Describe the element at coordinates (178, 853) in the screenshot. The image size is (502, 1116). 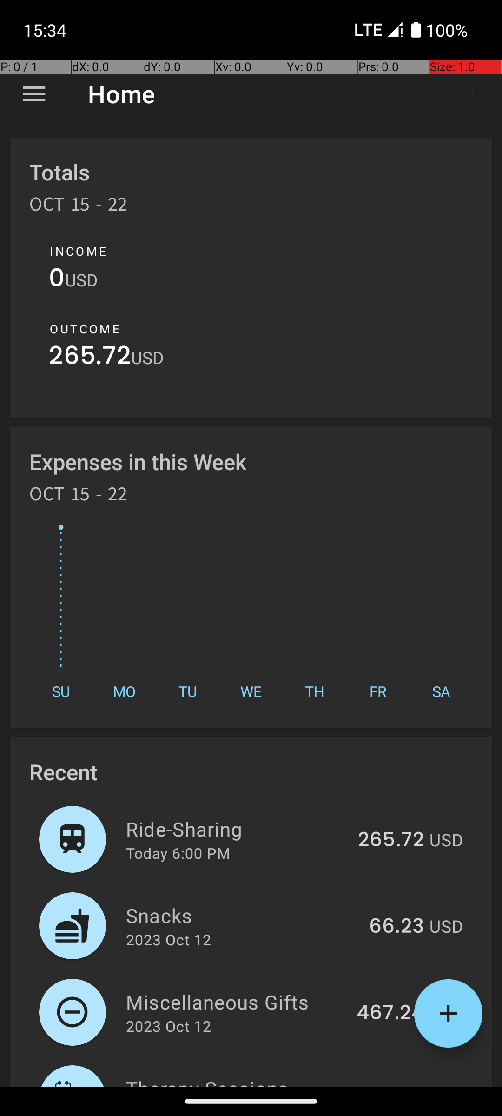
I see `Today 6:00 PM` at that location.